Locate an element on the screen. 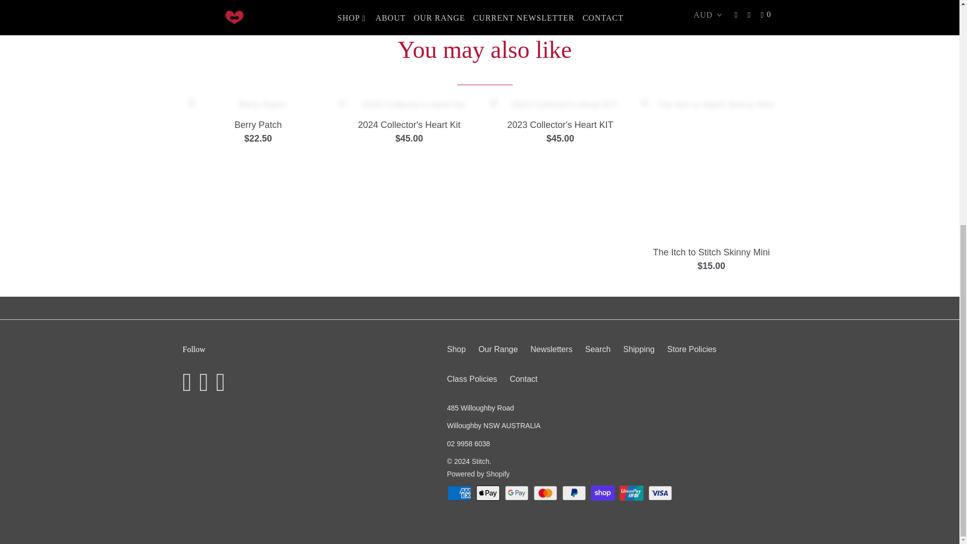 The height and width of the screenshot is (544, 967). Products tagged cross stitch is located at coordinates (569, 4).